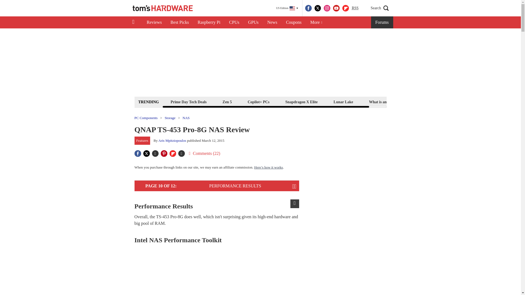  I want to click on Raspberry Pi, so click(209, 22).